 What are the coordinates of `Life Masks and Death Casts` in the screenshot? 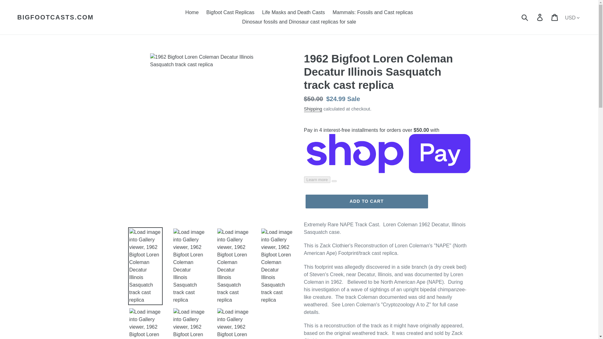 It's located at (293, 13).